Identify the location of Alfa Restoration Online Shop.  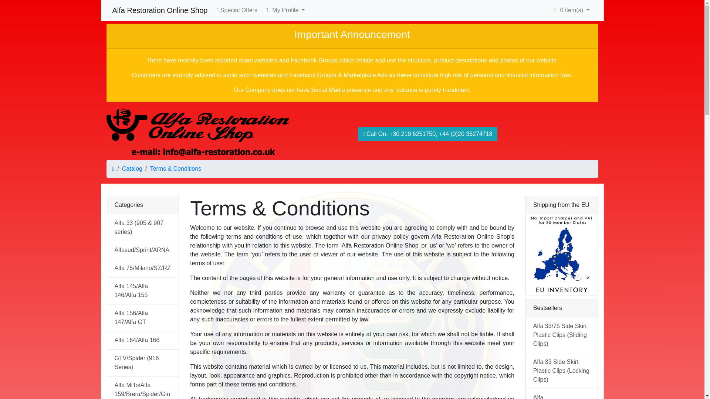
(198, 134).